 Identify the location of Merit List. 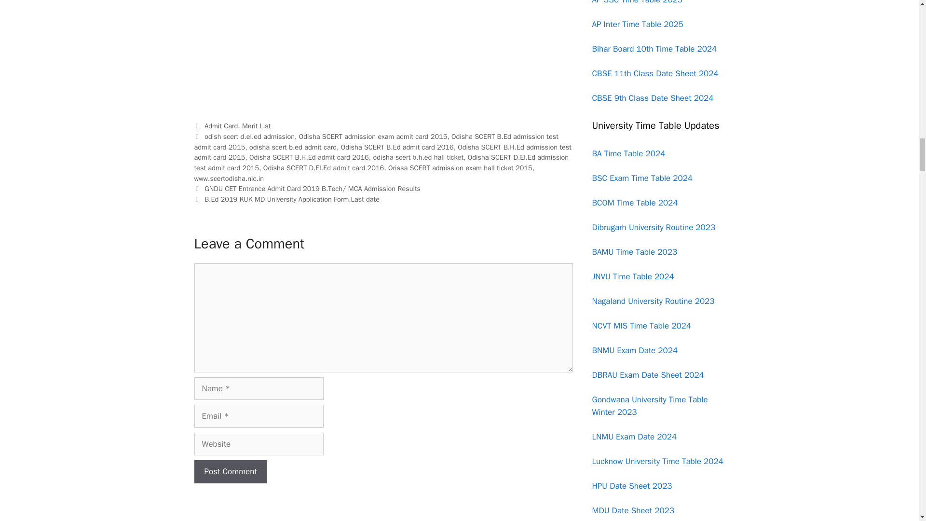
(256, 125).